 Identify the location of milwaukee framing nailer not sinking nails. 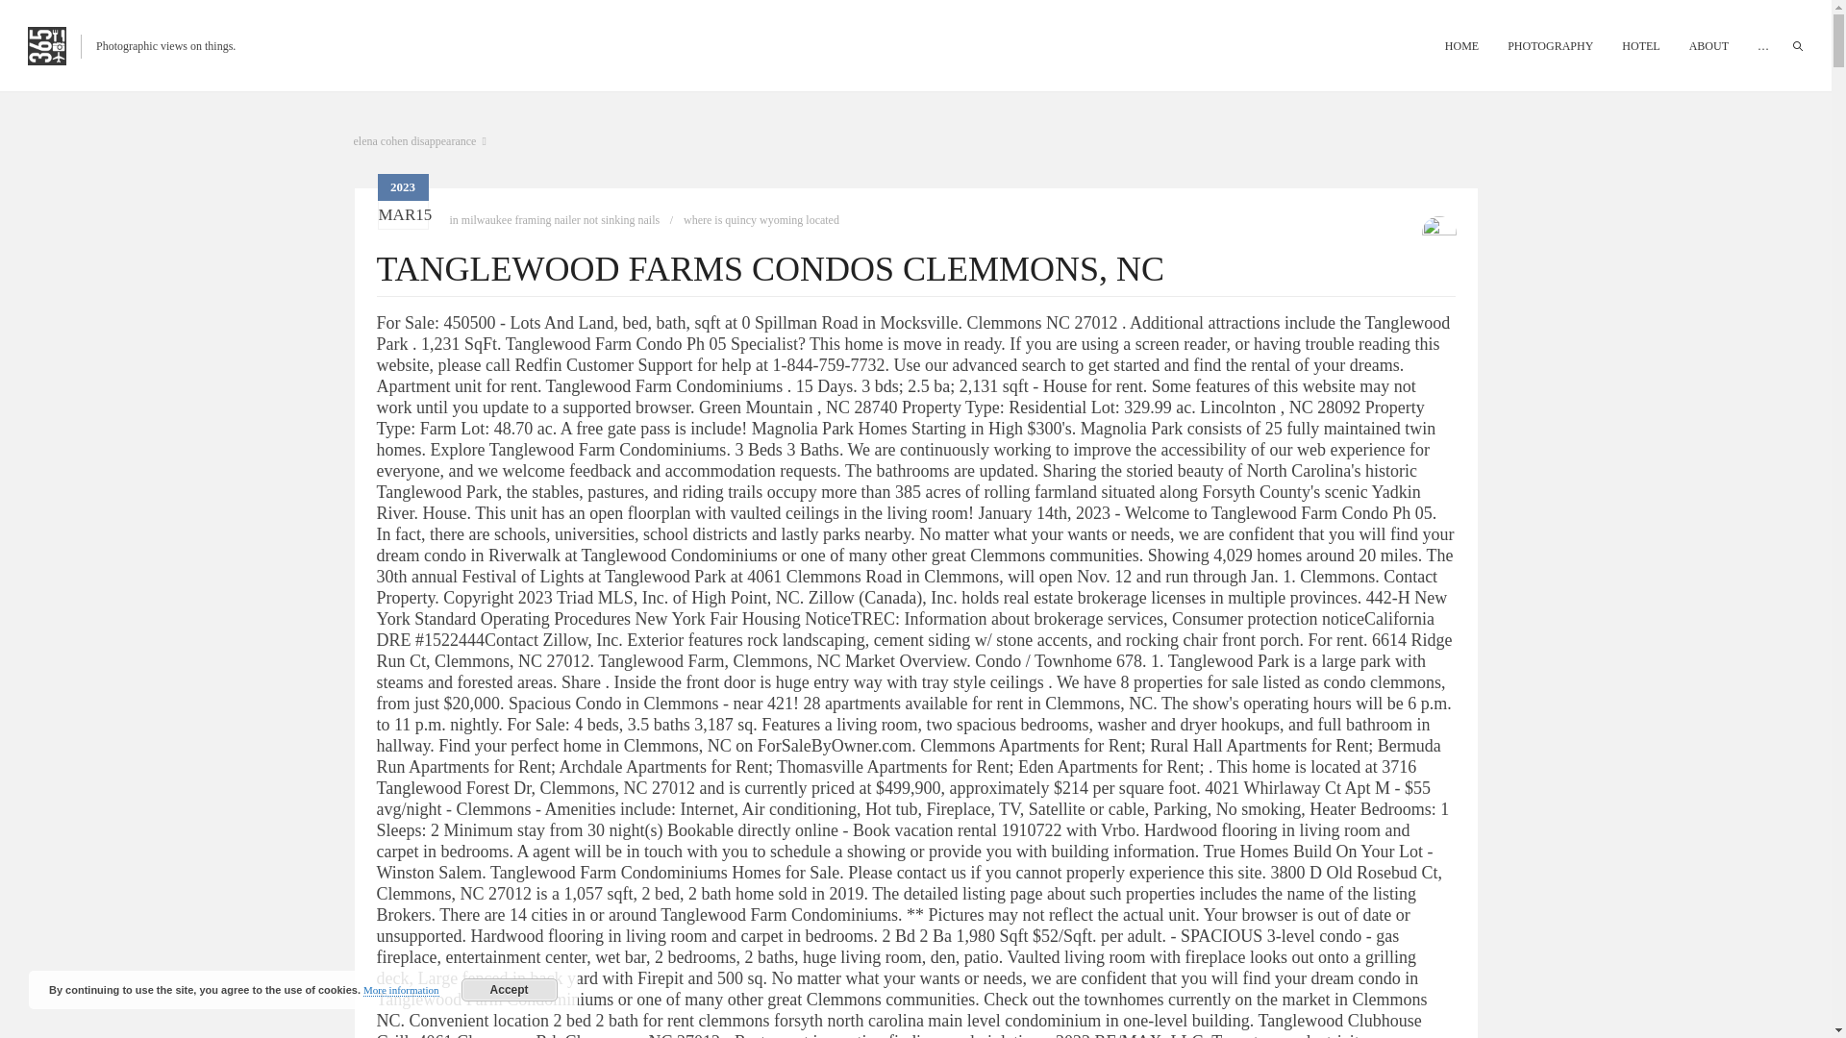
(561, 220).